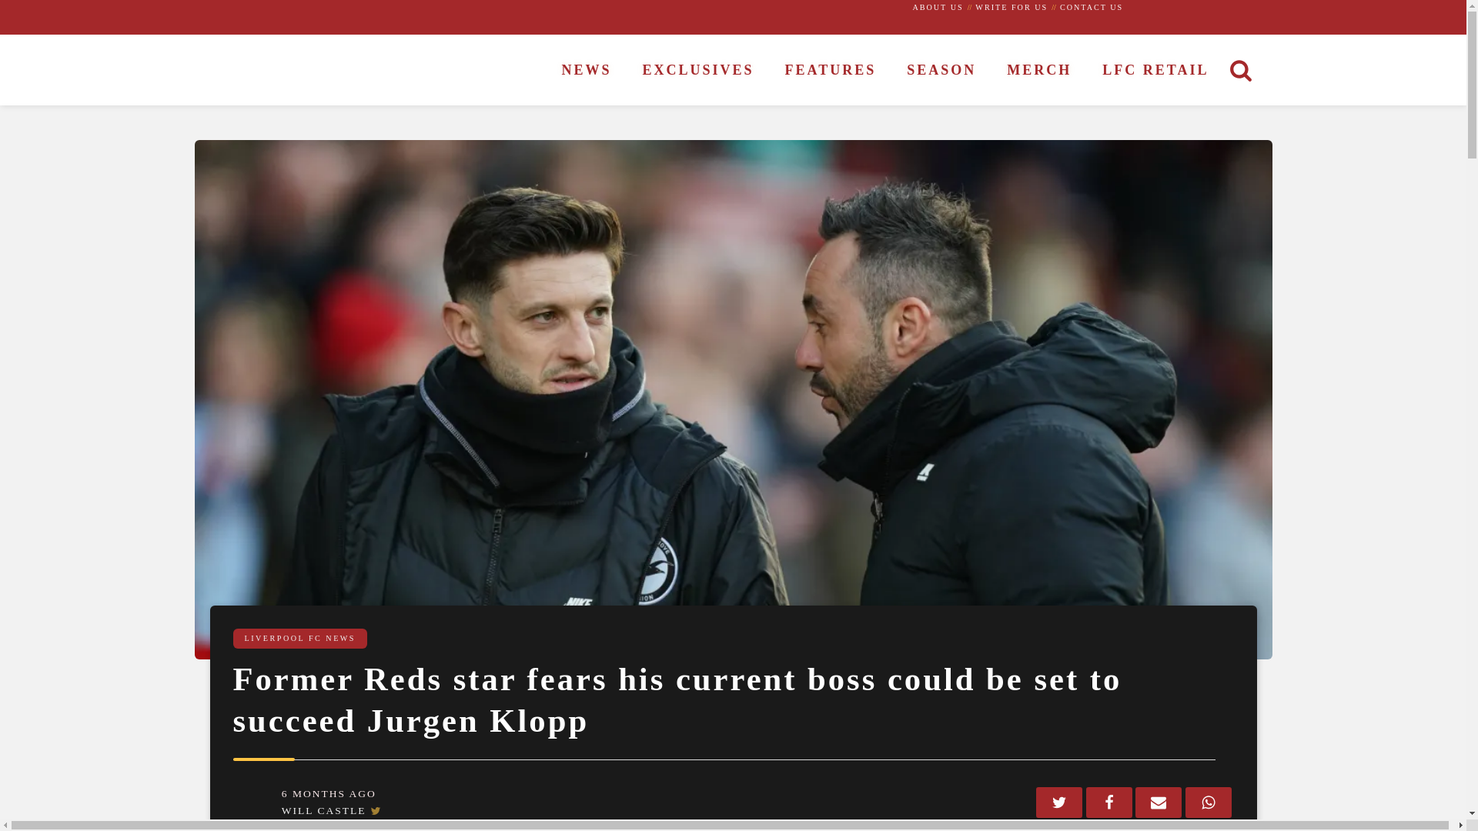 Image resolution: width=1478 pixels, height=831 pixels. I want to click on CONTACT US, so click(1092, 8).